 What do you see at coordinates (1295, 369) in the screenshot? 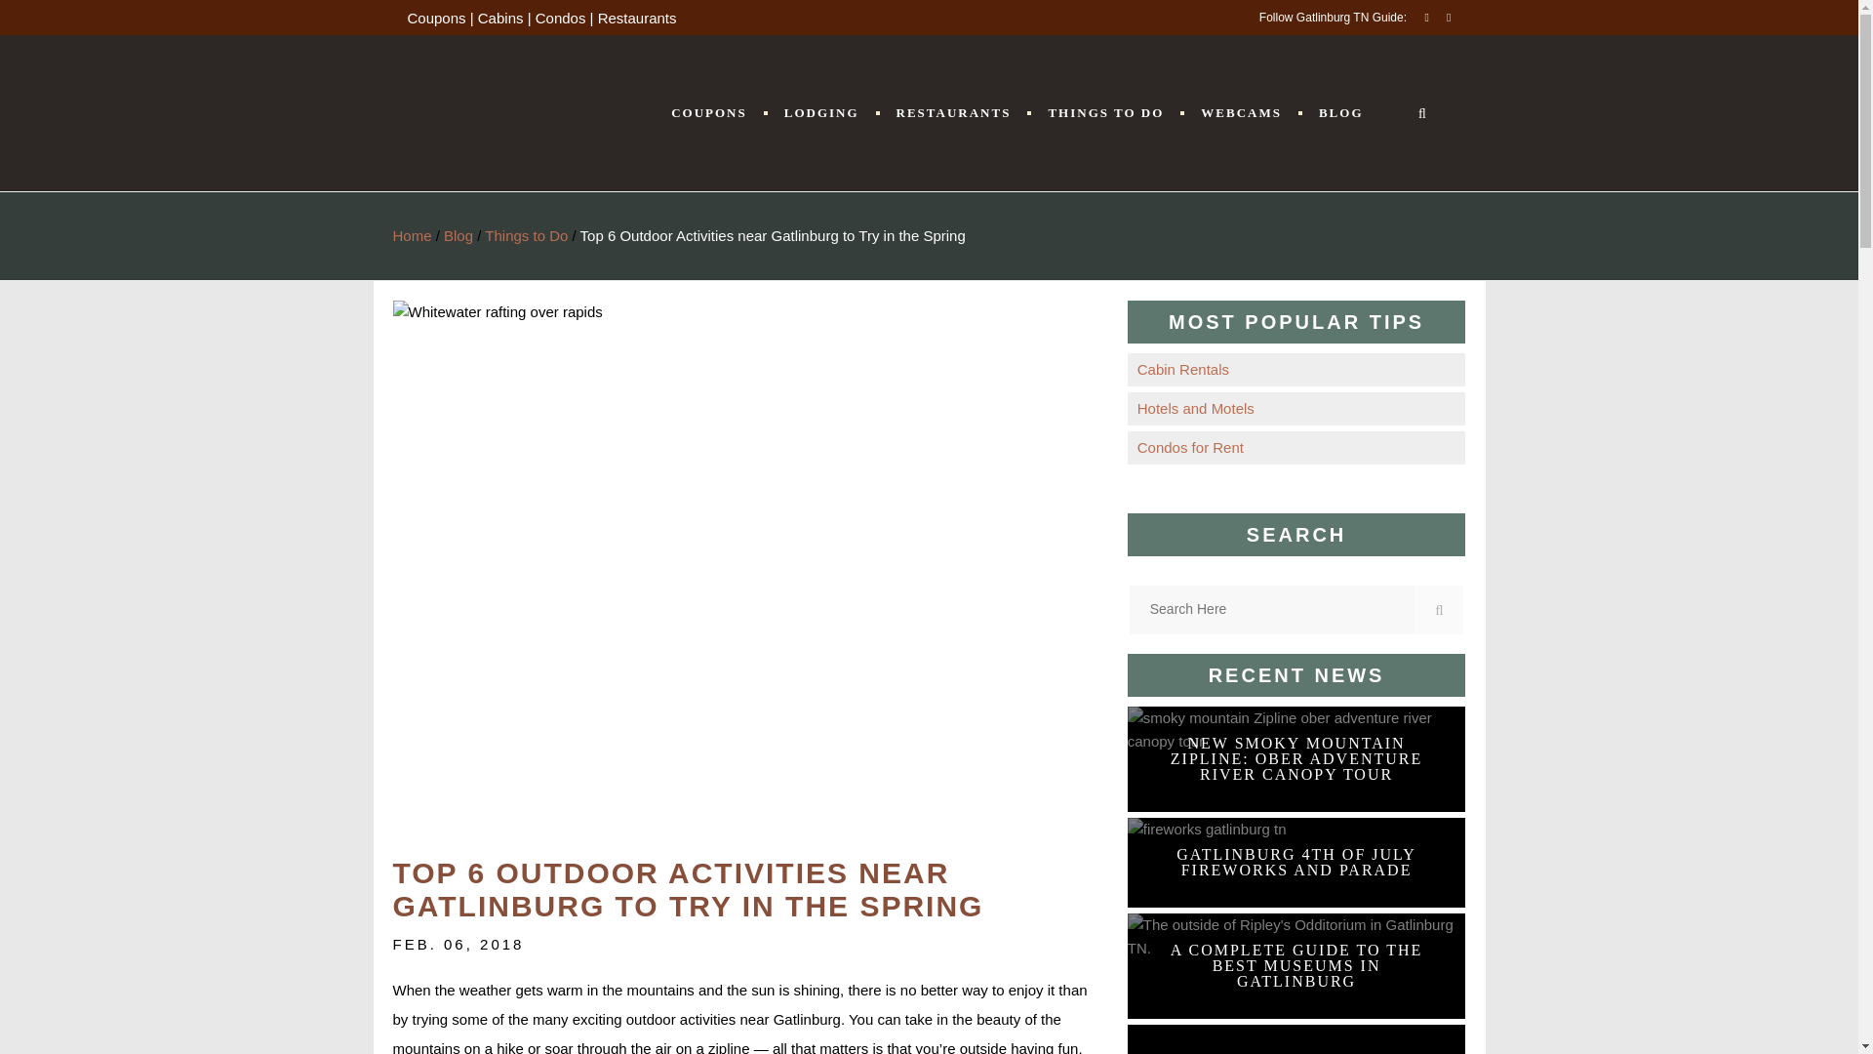
I see `Cabin Rentals` at bounding box center [1295, 369].